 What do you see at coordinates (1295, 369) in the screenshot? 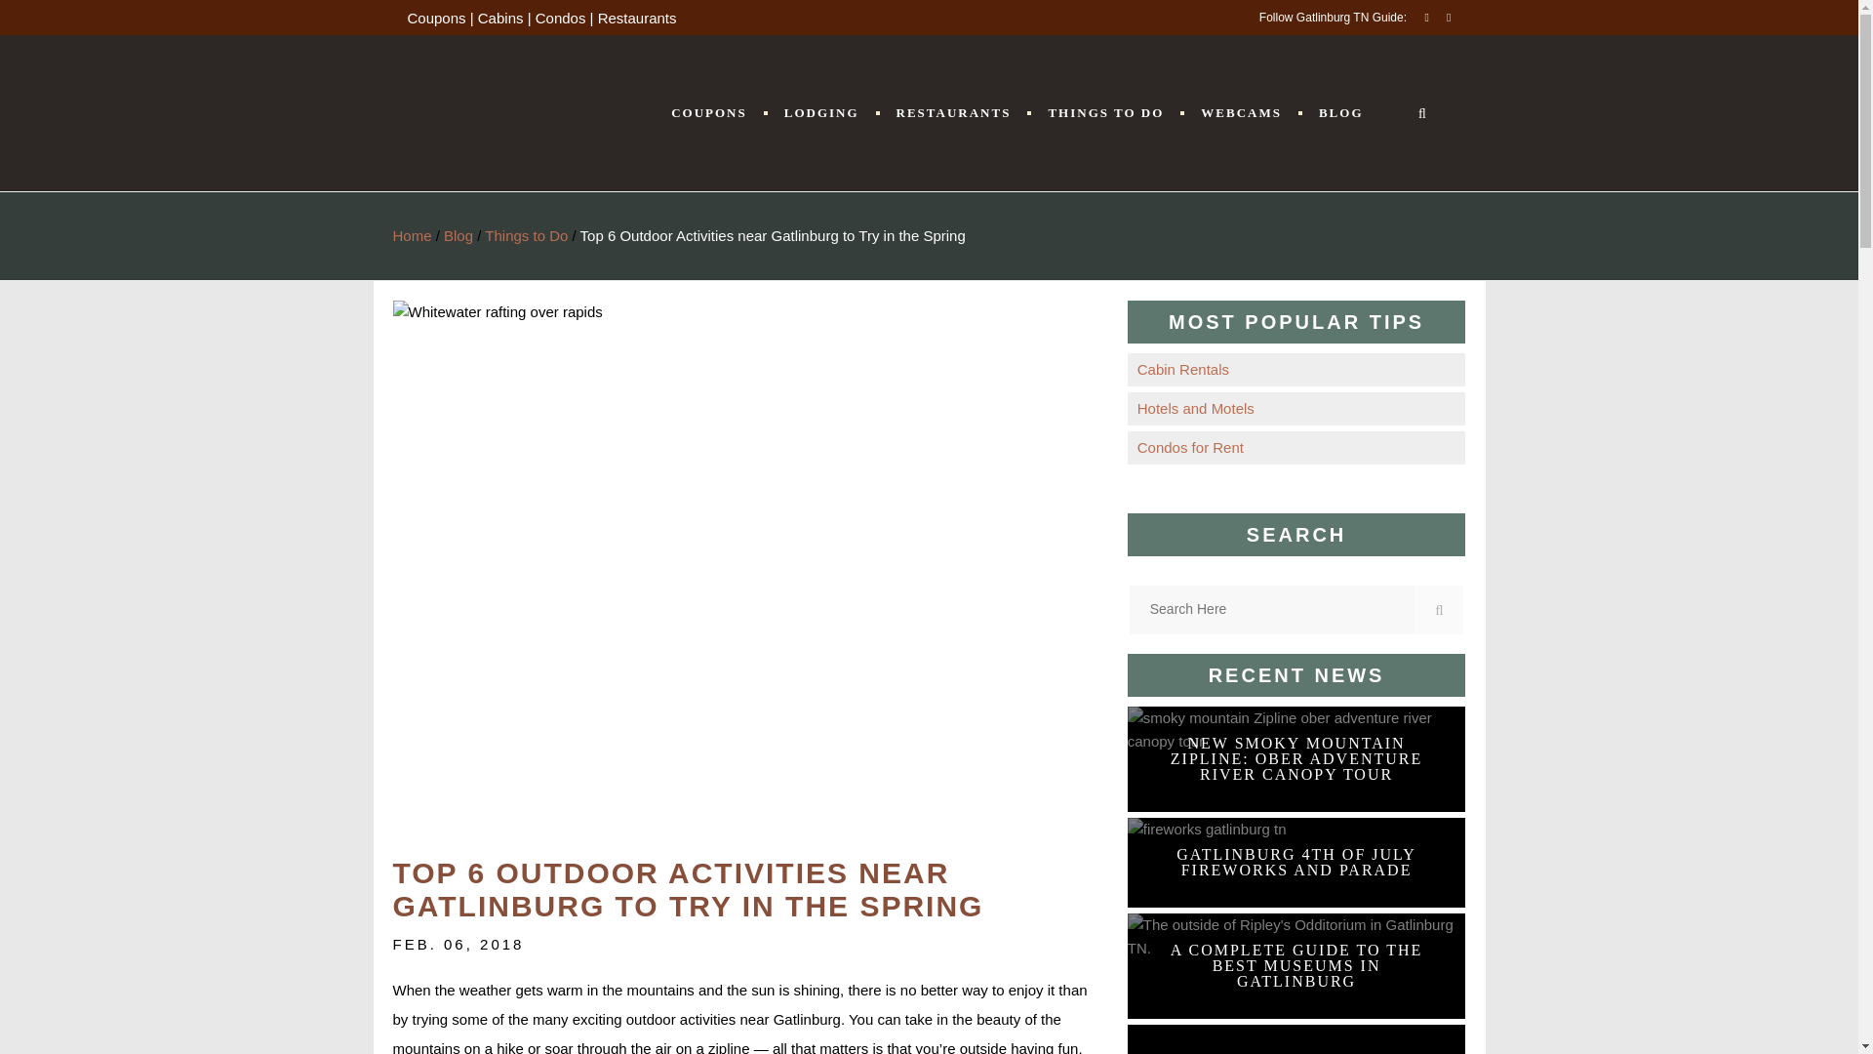
I see `Cabin Rentals` at bounding box center [1295, 369].